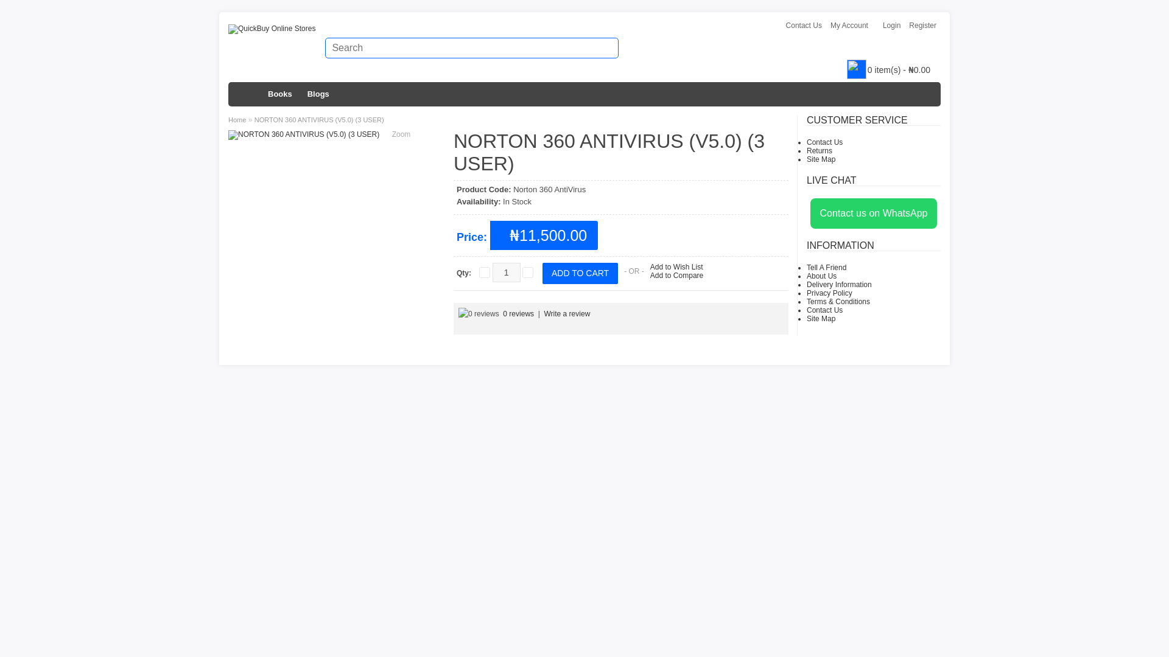  Describe the element at coordinates (891, 26) in the screenshot. I see `Login` at that location.